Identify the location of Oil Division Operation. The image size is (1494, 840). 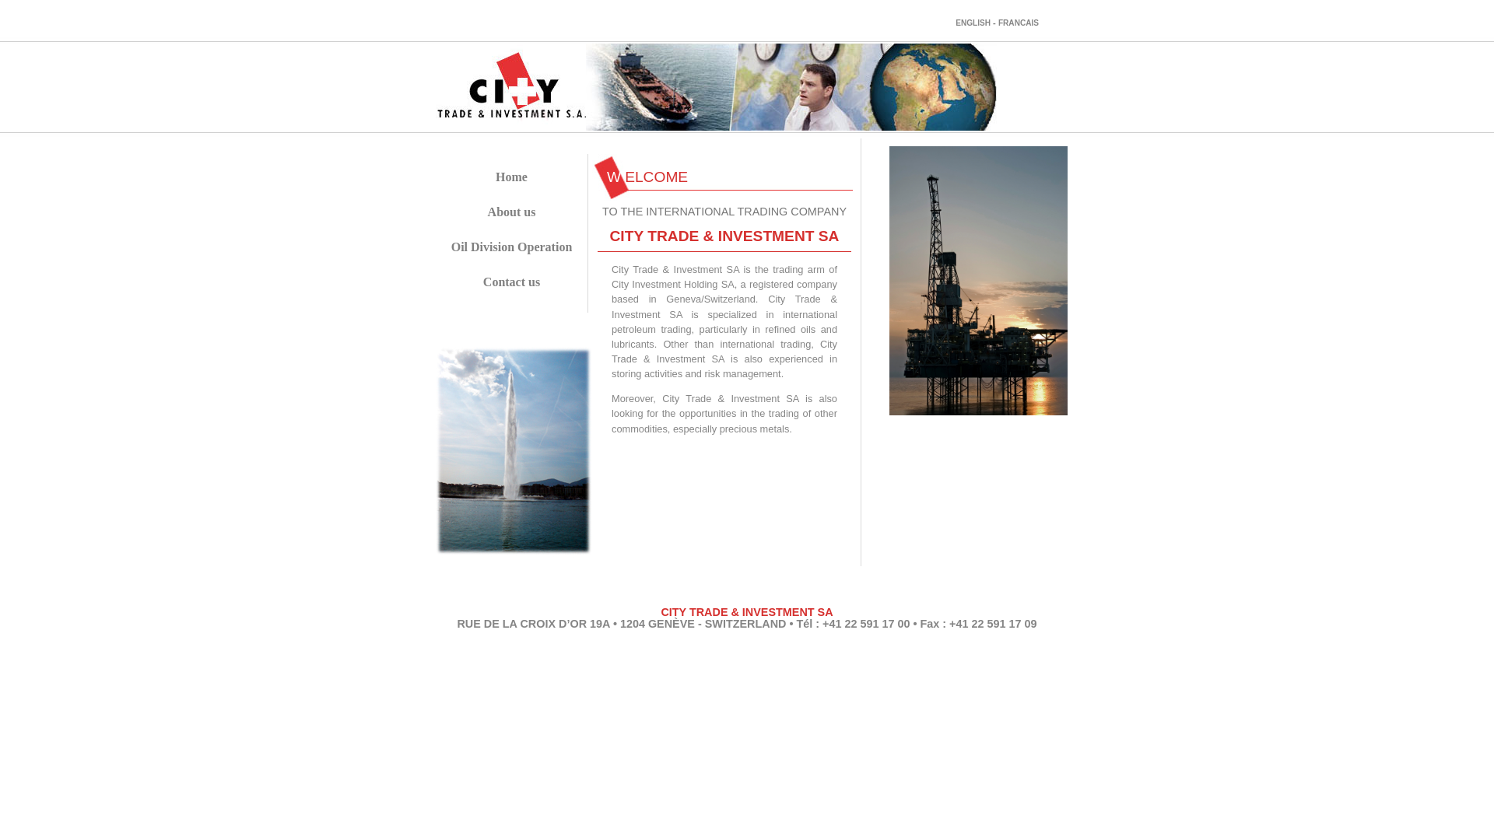
(512, 247).